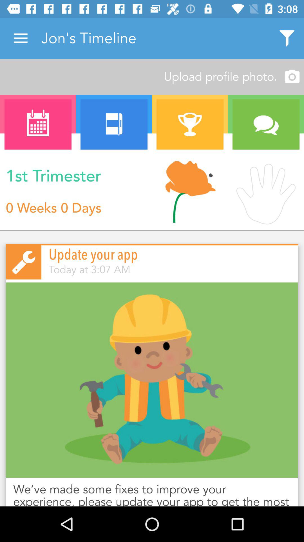 This screenshot has height=542, width=304. I want to click on turn on icon next to the jon's timeline, so click(21, 38).